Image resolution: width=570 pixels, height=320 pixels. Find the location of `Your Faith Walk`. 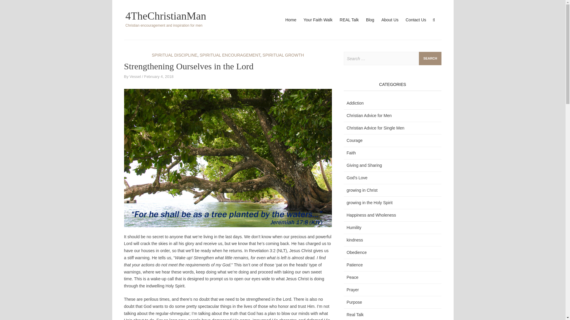

Your Faith Walk is located at coordinates (318, 20).